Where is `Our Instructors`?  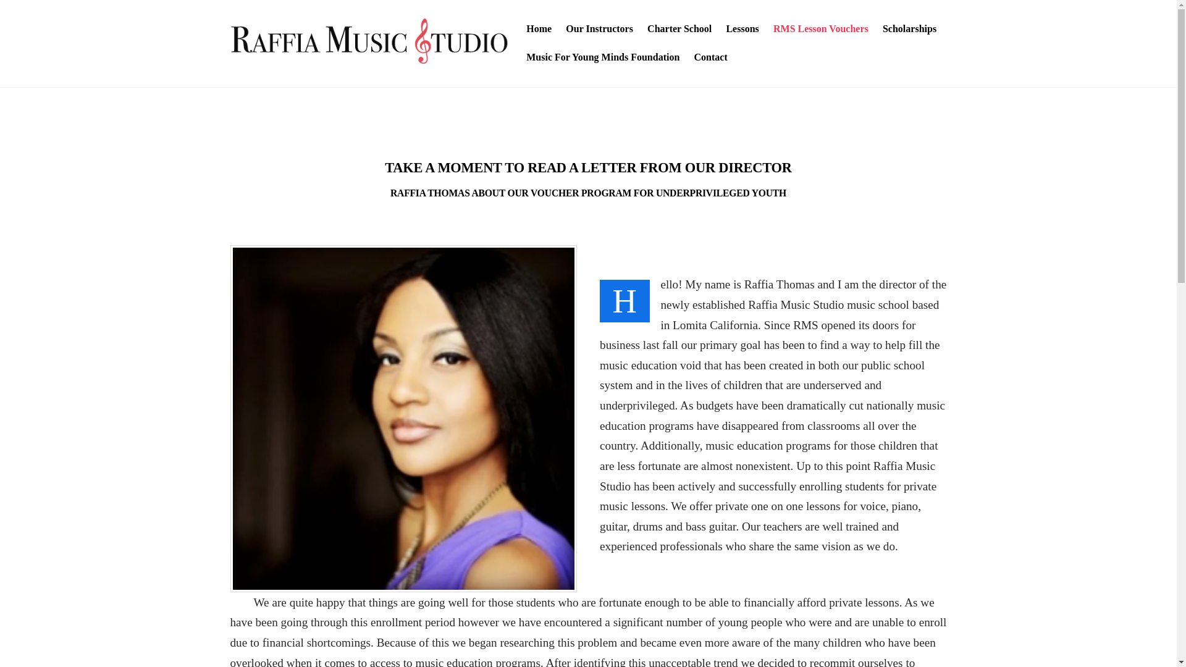
Our Instructors is located at coordinates (599, 30).